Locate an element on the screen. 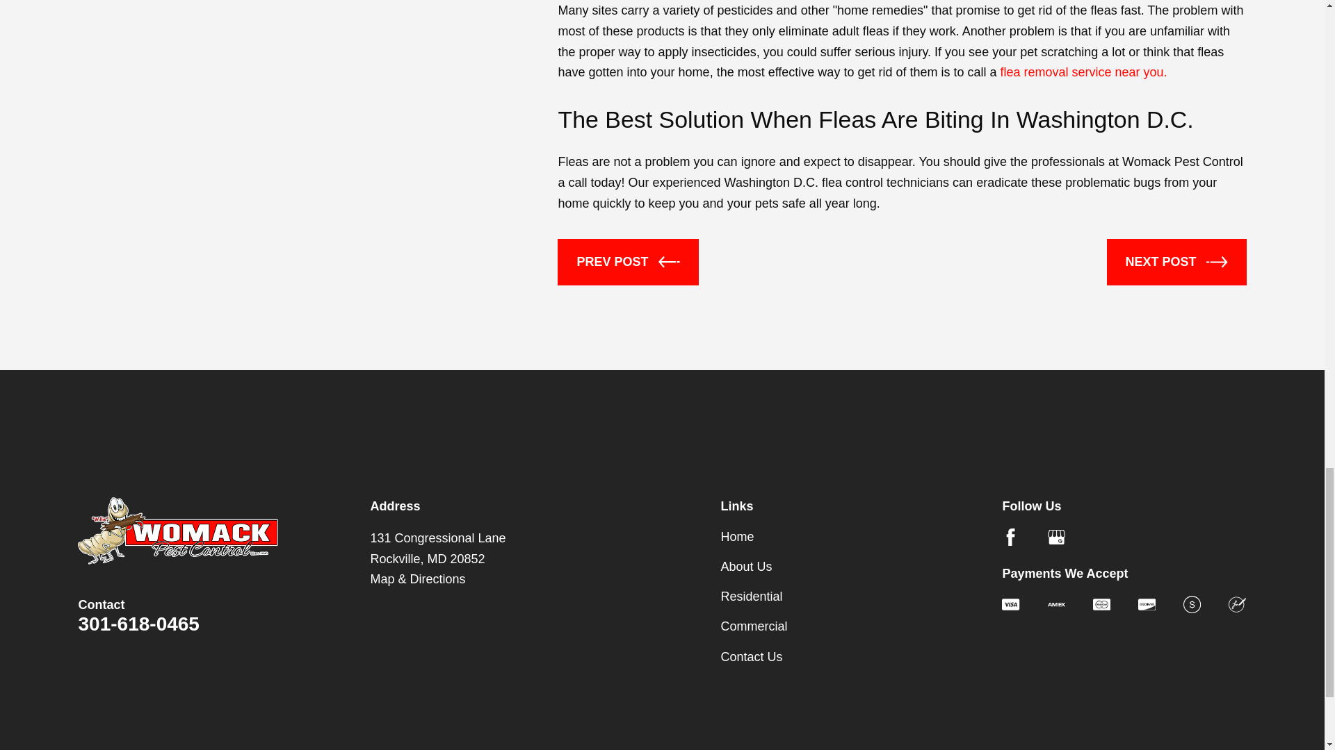 The image size is (1335, 750). Facebook is located at coordinates (1011, 537).